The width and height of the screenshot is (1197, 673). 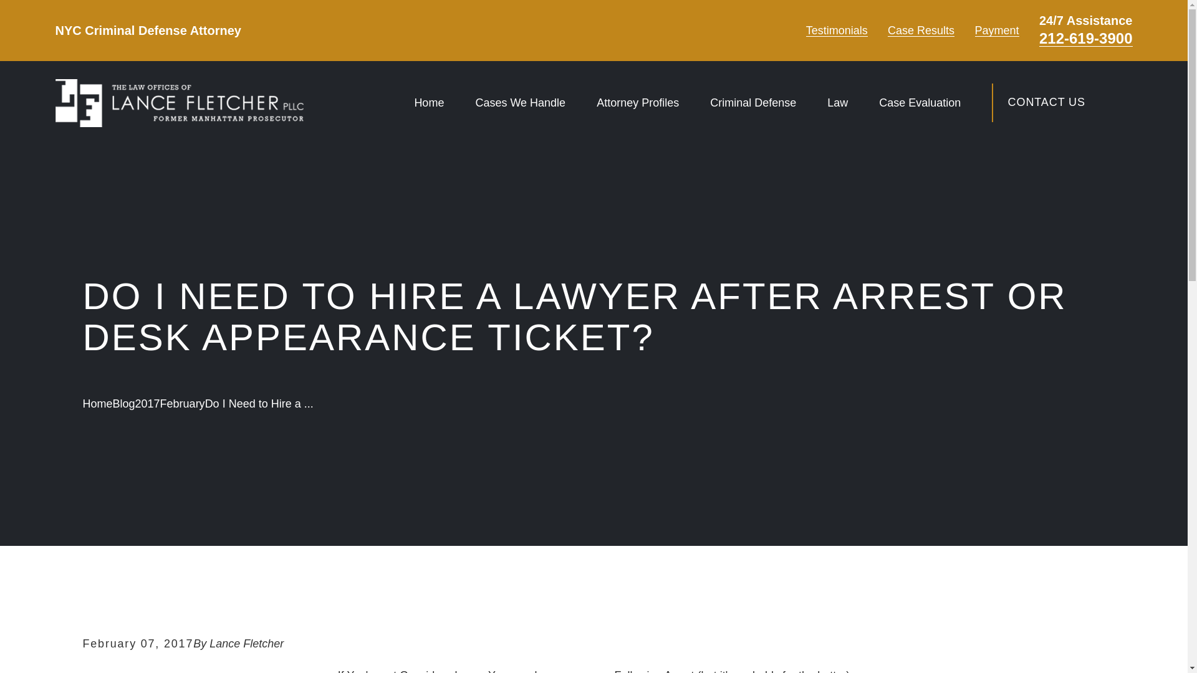 I want to click on Criminal Defense, so click(x=752, y=102).